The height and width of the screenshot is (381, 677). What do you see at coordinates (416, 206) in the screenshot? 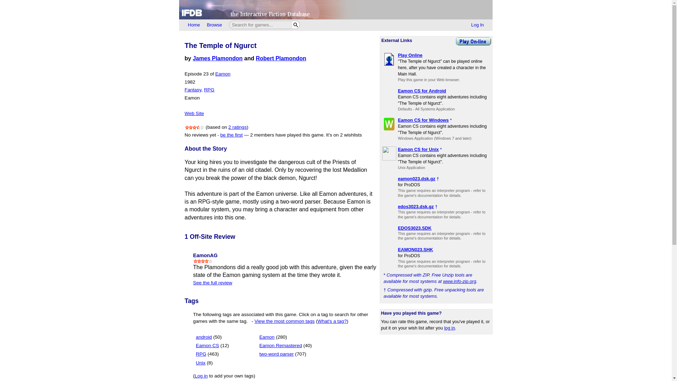
I see `edos3023.dsk.gz` at bounding box center [416, 206].